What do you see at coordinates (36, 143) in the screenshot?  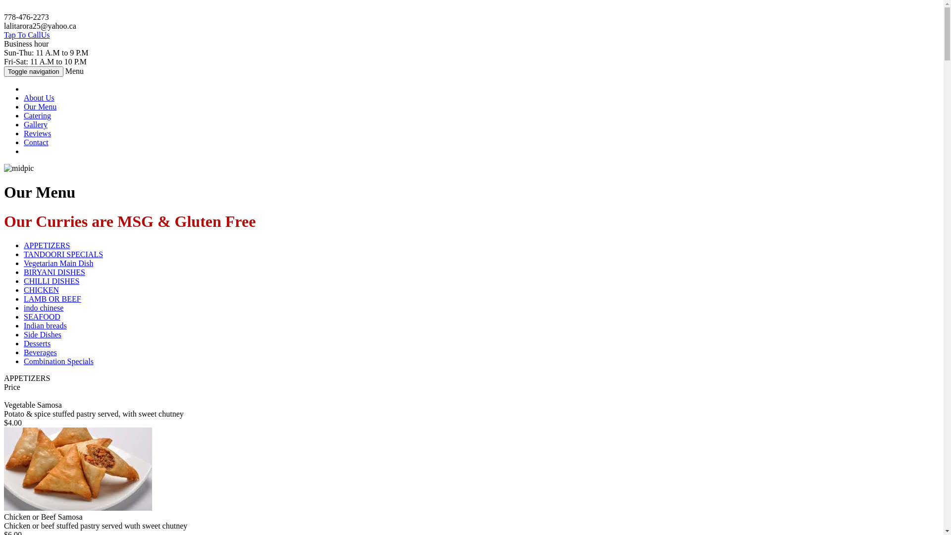 I see `Contact` at bounding box center [36, 143].